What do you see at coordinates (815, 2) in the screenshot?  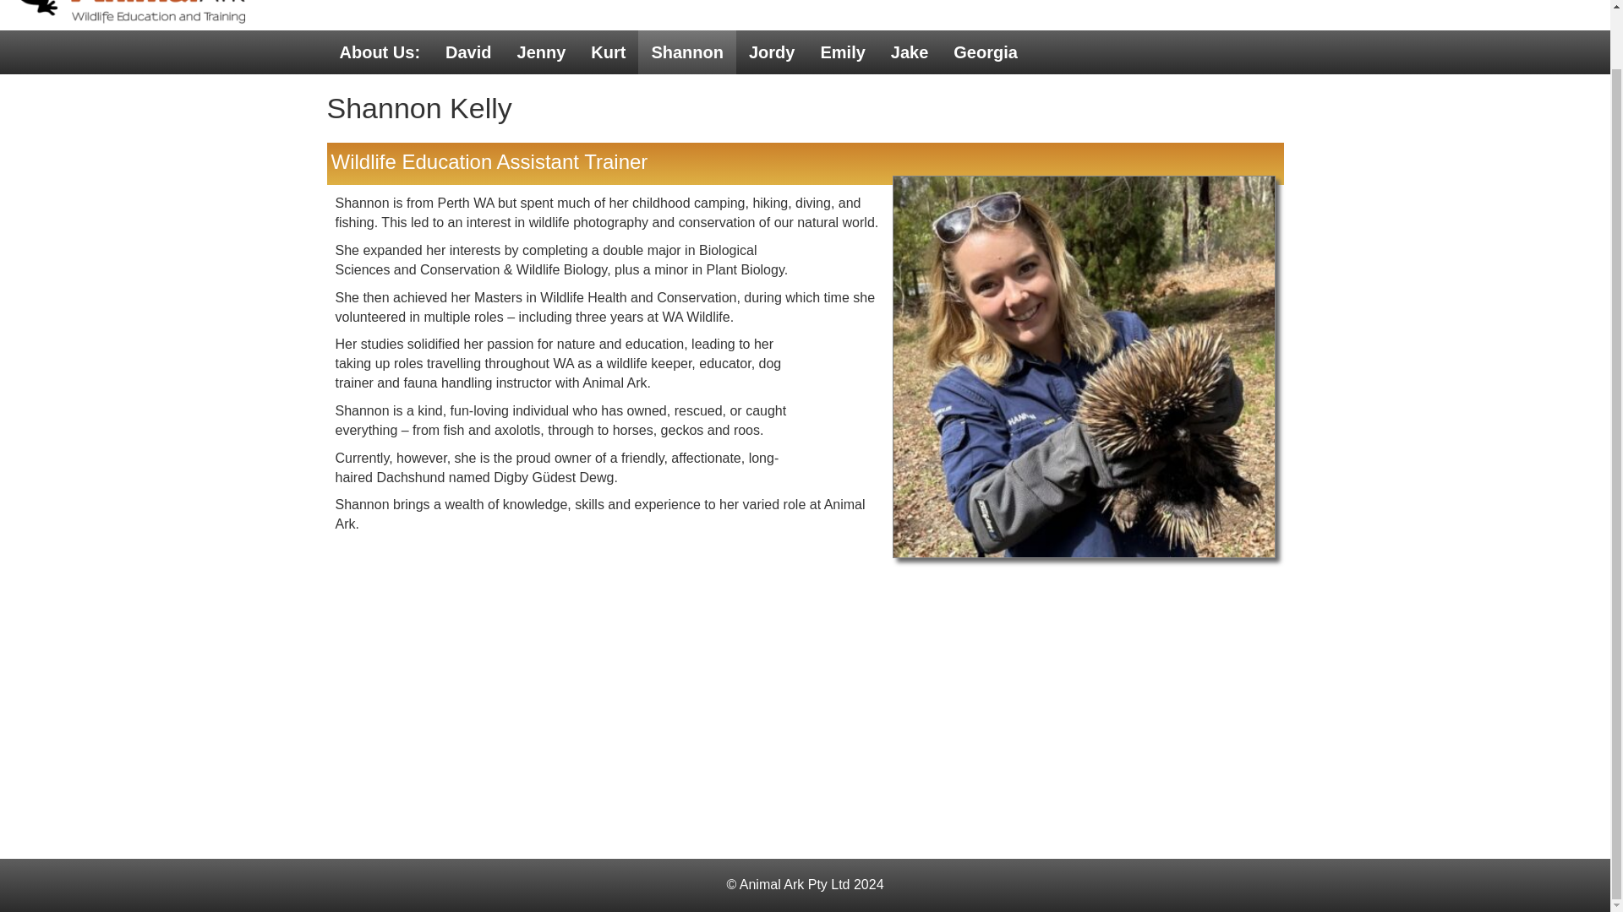 I see `About Us` at bounding box center [815, 2].